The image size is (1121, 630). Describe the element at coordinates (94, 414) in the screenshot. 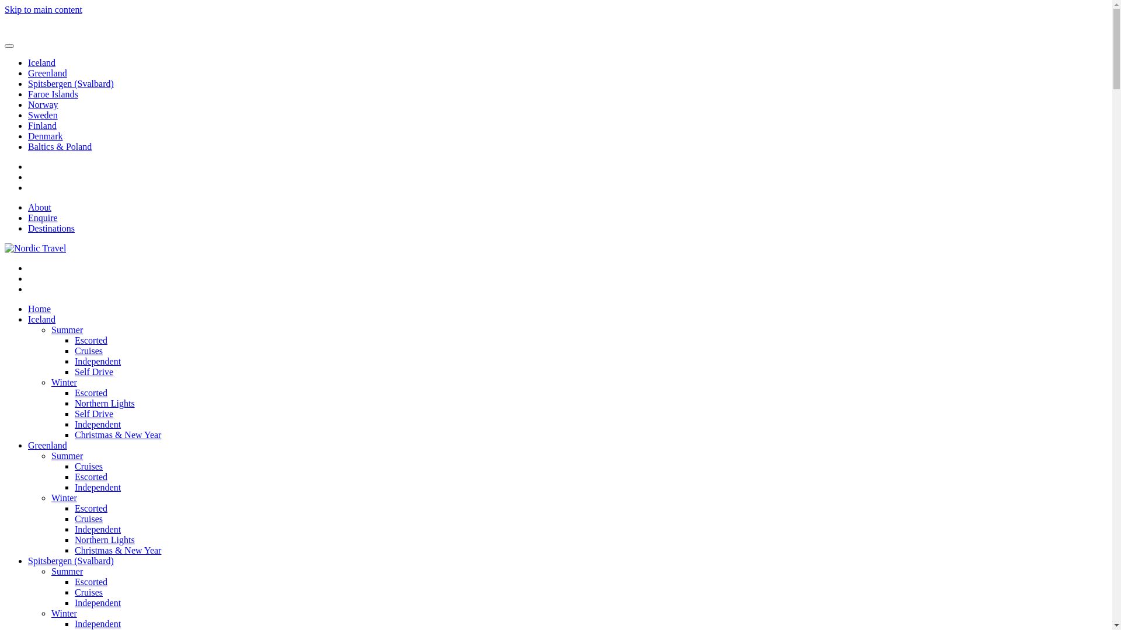

I see `Self Drive` at that location.